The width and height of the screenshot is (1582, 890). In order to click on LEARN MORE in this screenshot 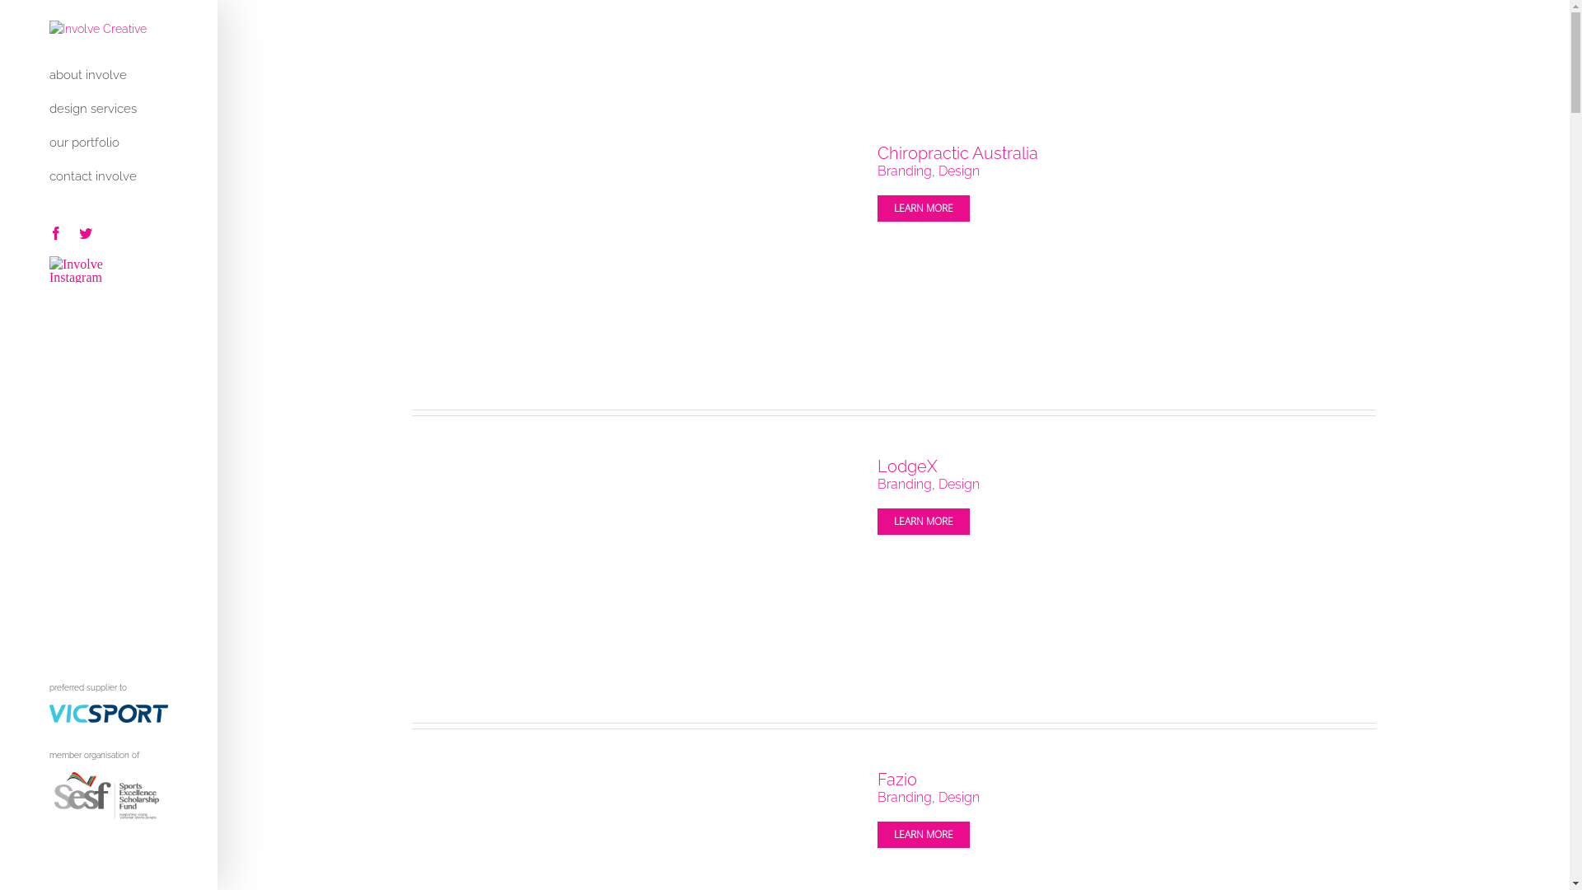, I will do `click(924, 522)`.